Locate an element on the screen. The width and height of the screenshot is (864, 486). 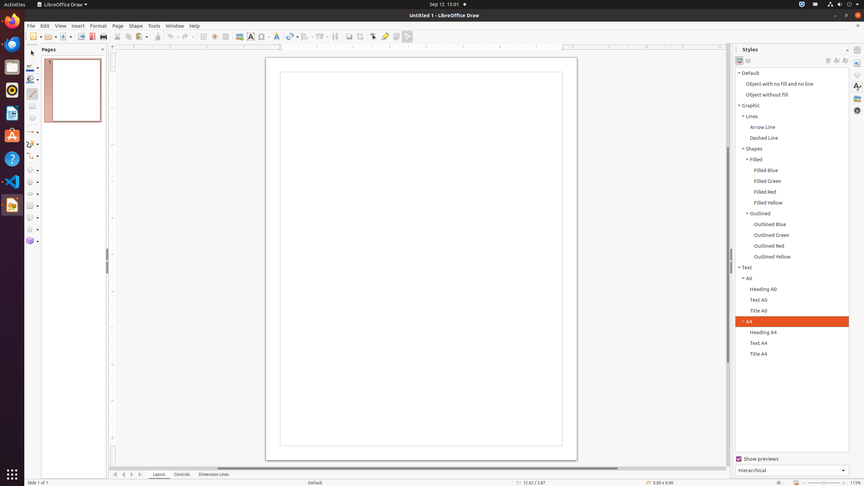
LibreOffice Draw is located at coordinates (12, 205).